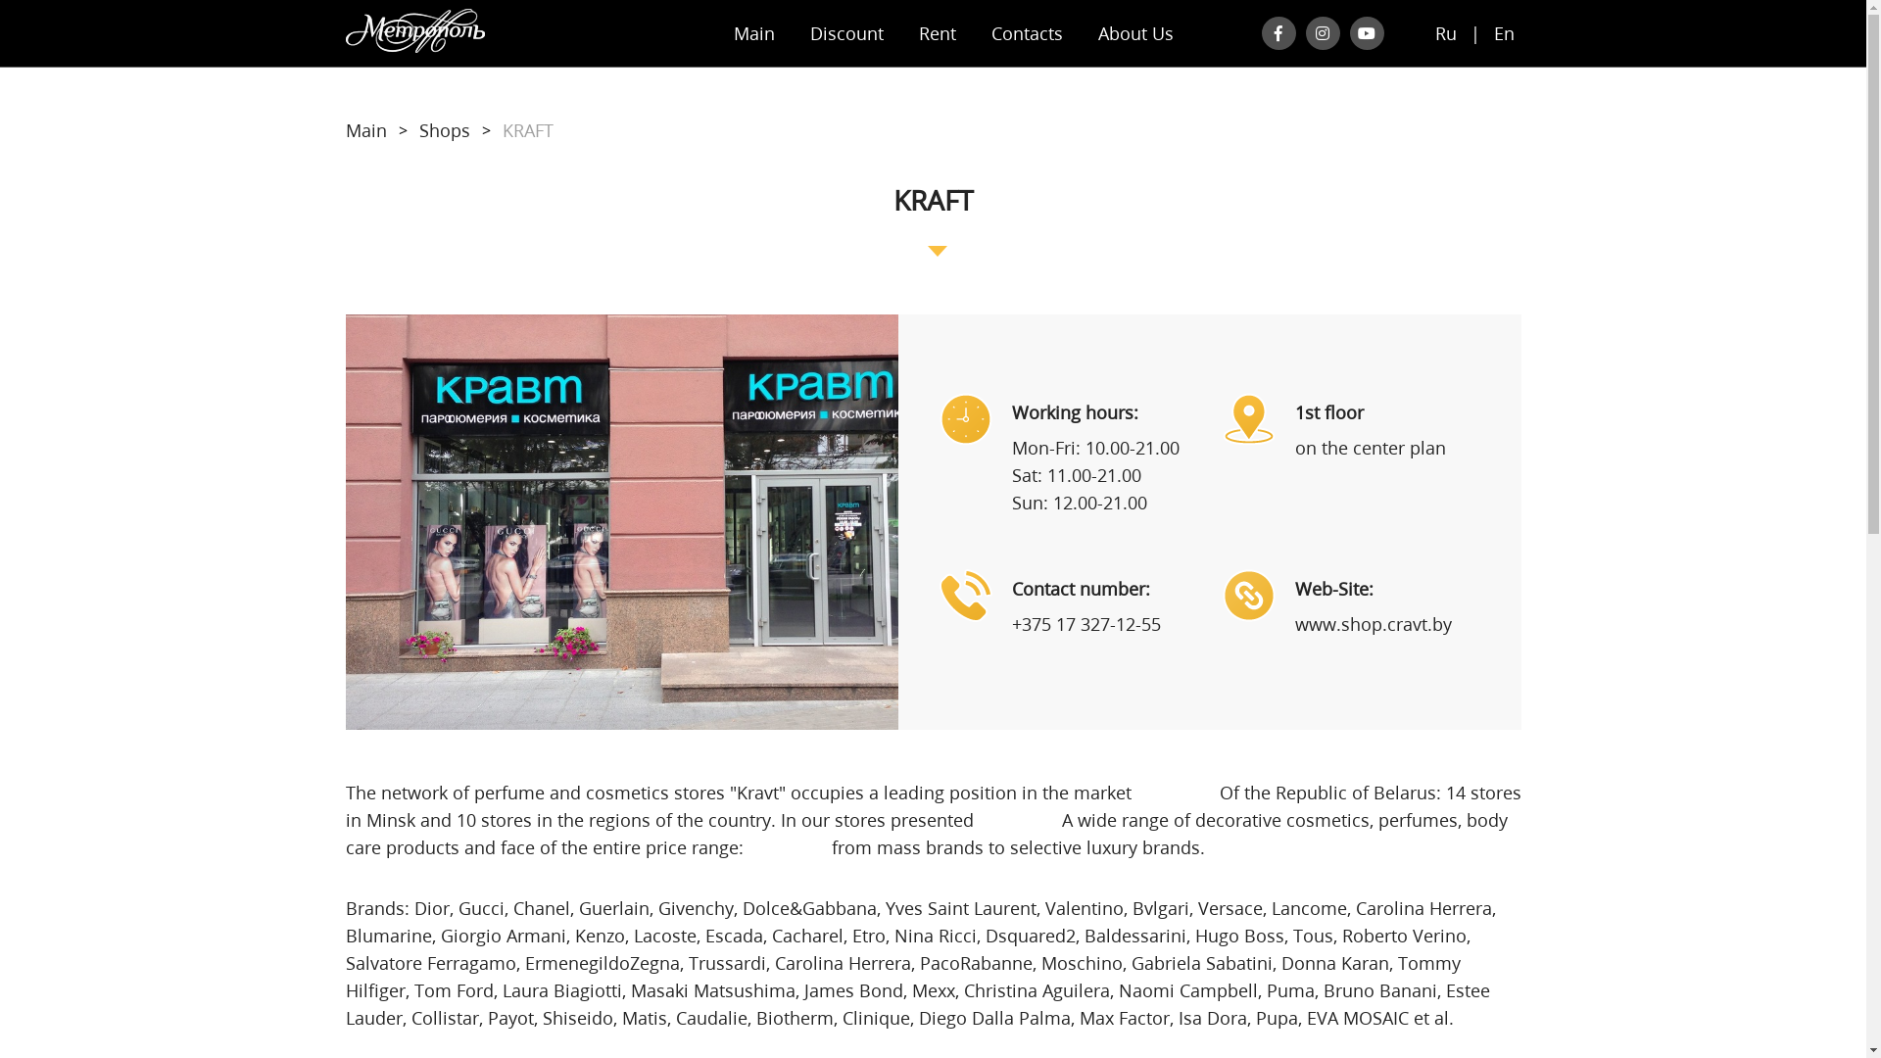 The image size is (1881, 1058). I want to click on Contacts, so click(1027, 33).